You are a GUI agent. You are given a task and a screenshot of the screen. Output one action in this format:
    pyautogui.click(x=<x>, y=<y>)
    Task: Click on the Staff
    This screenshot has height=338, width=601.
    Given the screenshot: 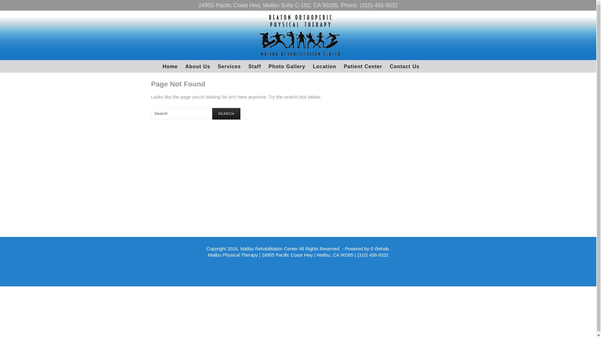 What is the action you would take?
    pyautogui.click(x=255, y=66)
    